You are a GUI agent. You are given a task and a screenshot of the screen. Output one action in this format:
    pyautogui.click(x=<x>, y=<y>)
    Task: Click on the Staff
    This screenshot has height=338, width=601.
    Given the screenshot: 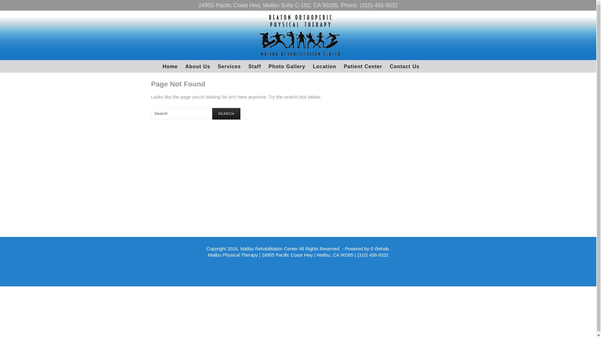 What is the action you would take?
    pyautogui.click(x=255, y=66)
    